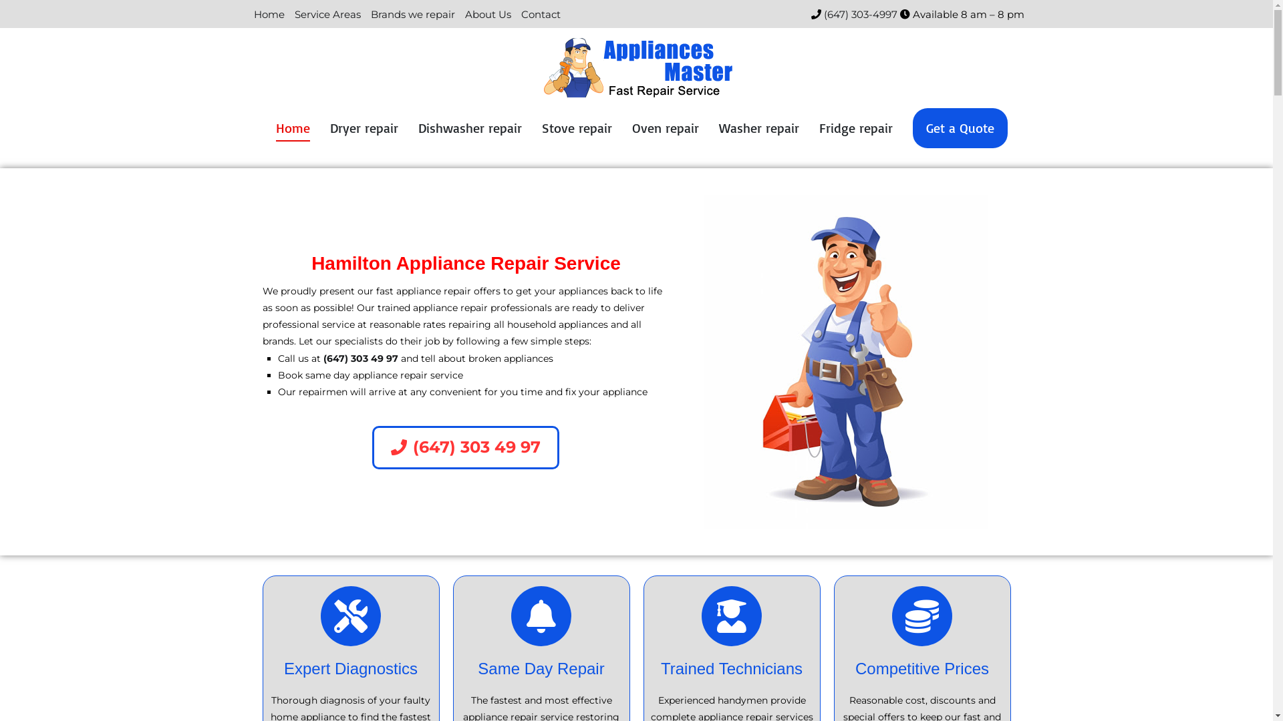 The width and height of the screenshot is (1283, 721). Describe the element at coordinates (293, 128) in the screenshot. I see `Home` at that location.